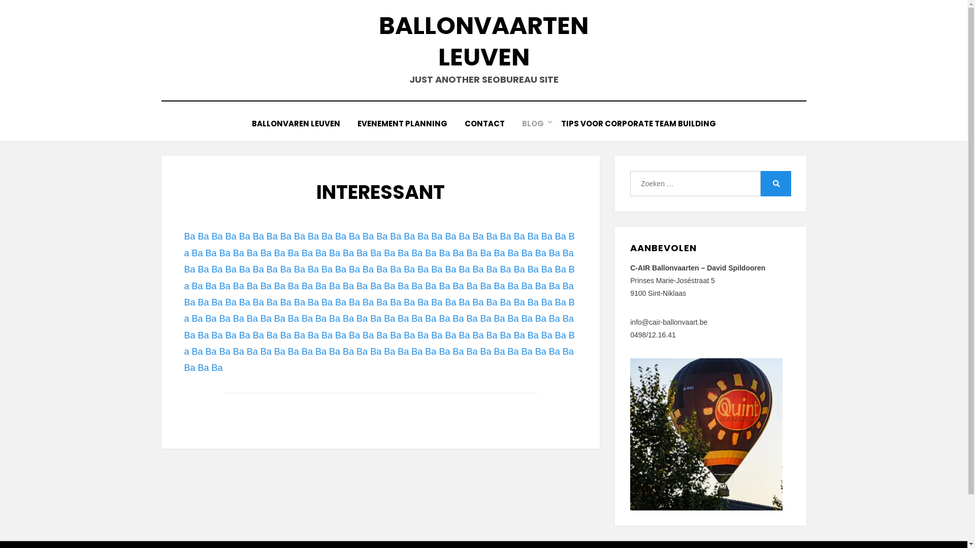 Image resolution: width=975 pixels, height=548 pixels. Describe the element at coordinates (409, 236) in the screenshot. I see `Ba` at that location.